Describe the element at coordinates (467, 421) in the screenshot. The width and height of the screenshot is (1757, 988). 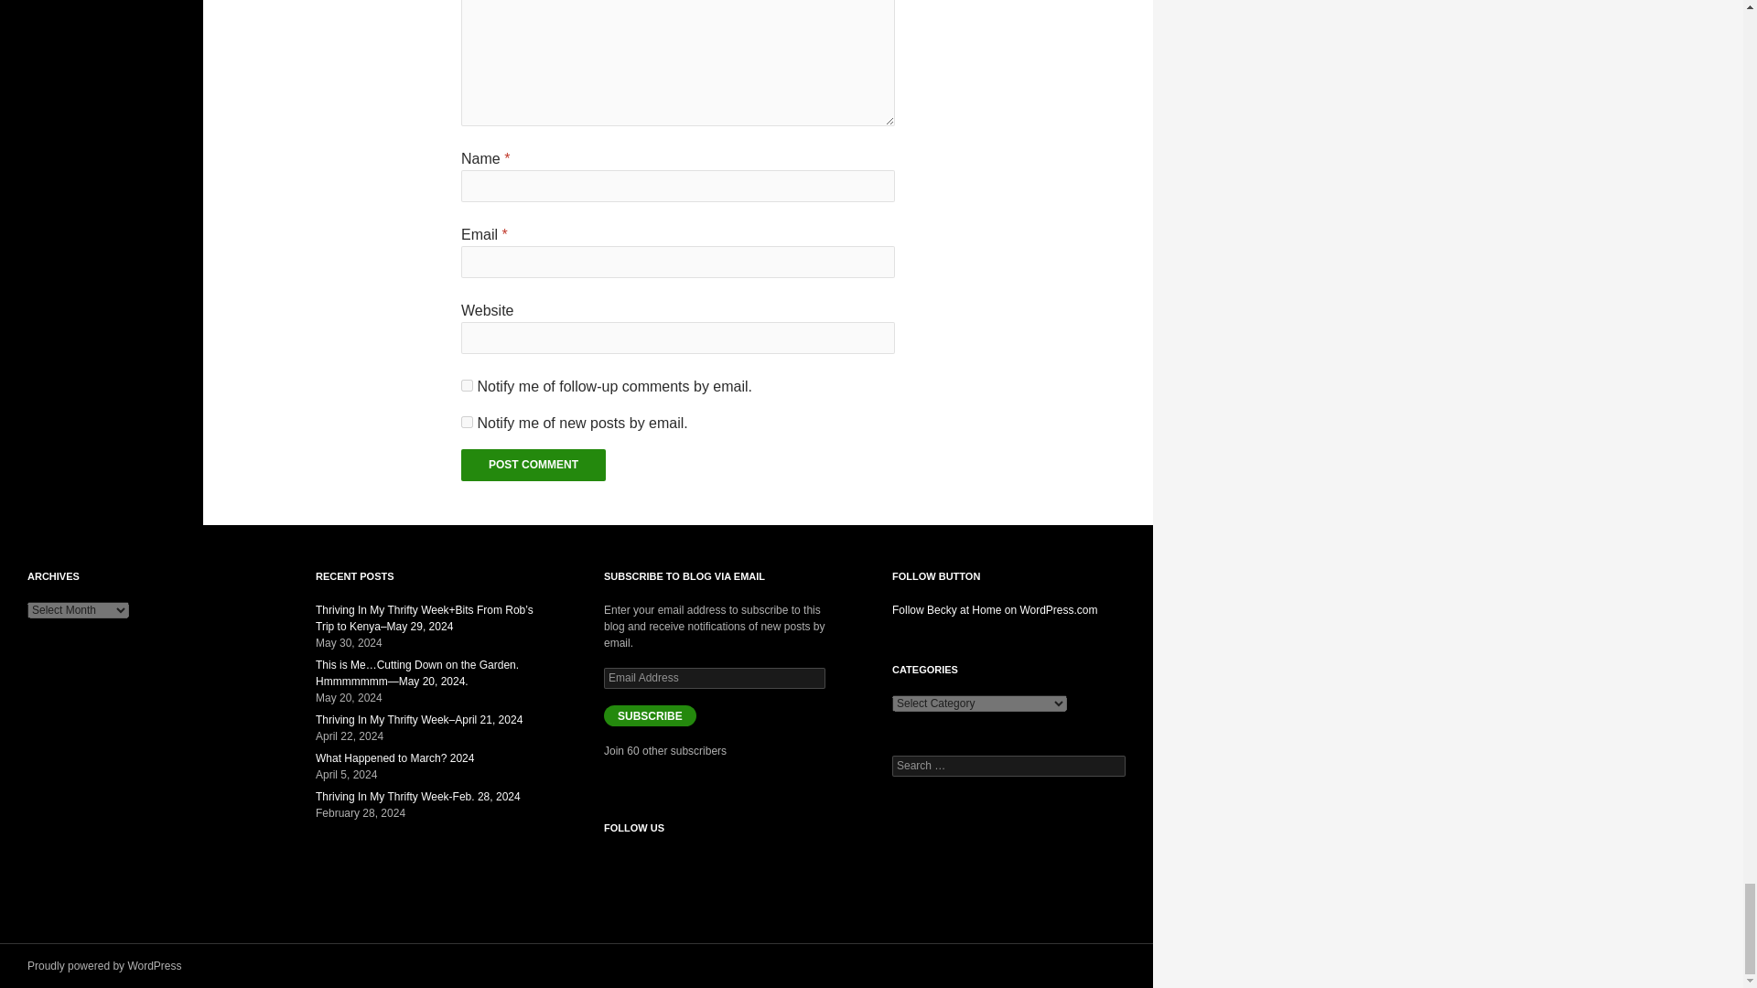
I see `subscribe` at that location.